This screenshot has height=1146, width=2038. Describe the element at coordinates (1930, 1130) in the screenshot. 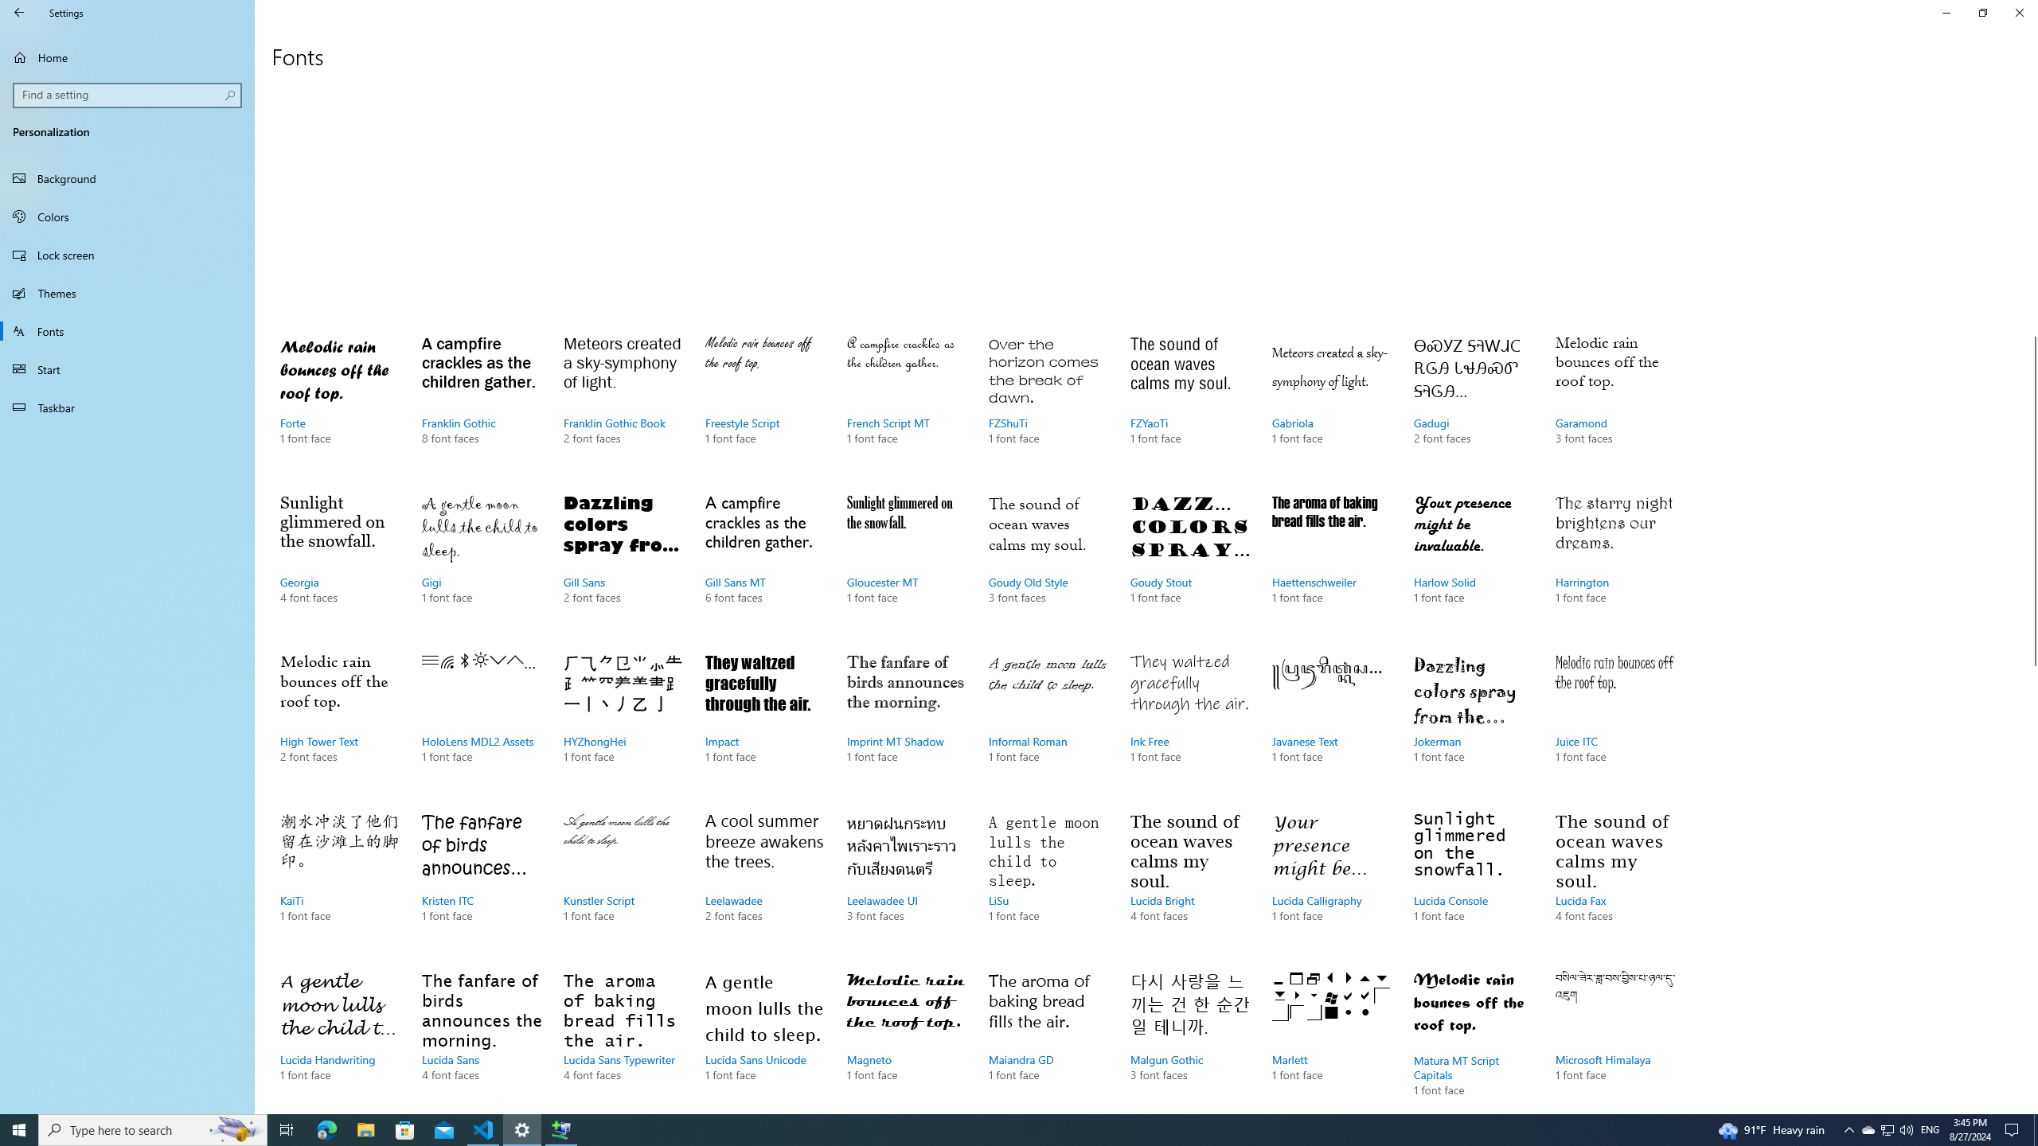

I see `Tray Input Indicator - English (United States)` at that location.